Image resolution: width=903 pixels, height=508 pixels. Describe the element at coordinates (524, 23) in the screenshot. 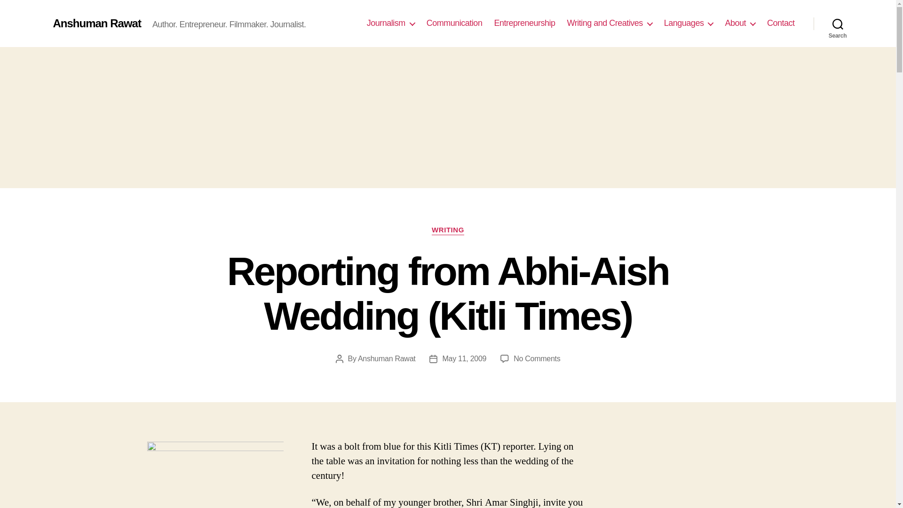

I see `Entrepreneurship` at that location.